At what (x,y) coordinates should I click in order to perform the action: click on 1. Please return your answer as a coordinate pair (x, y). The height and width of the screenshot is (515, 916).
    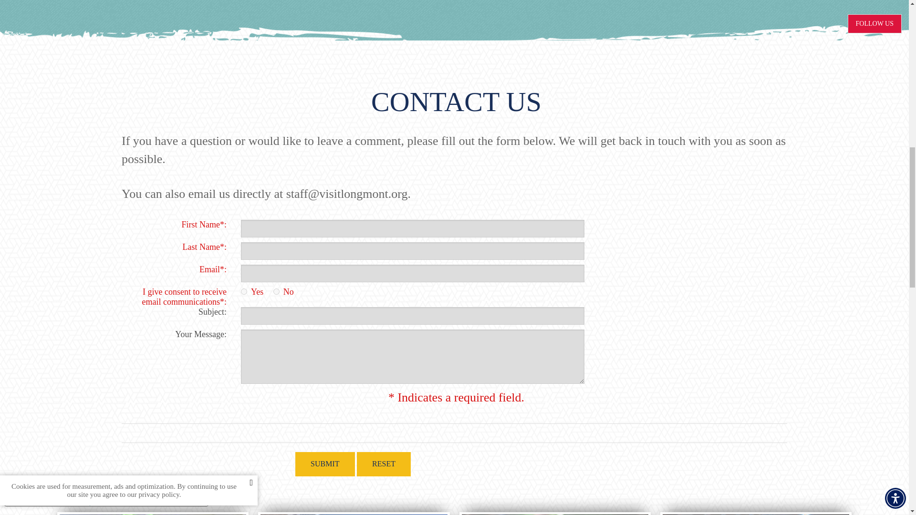
    Looking at the image, I should click on (244, 291).